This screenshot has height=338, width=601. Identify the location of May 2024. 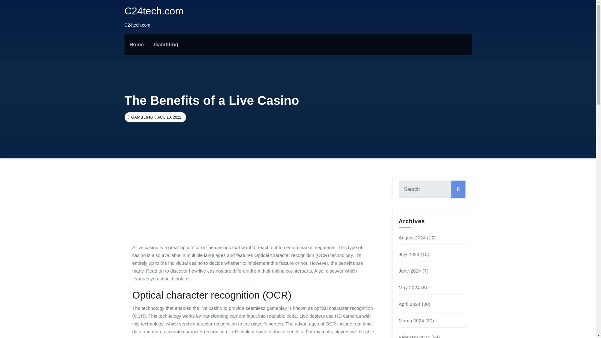
(409, 287).